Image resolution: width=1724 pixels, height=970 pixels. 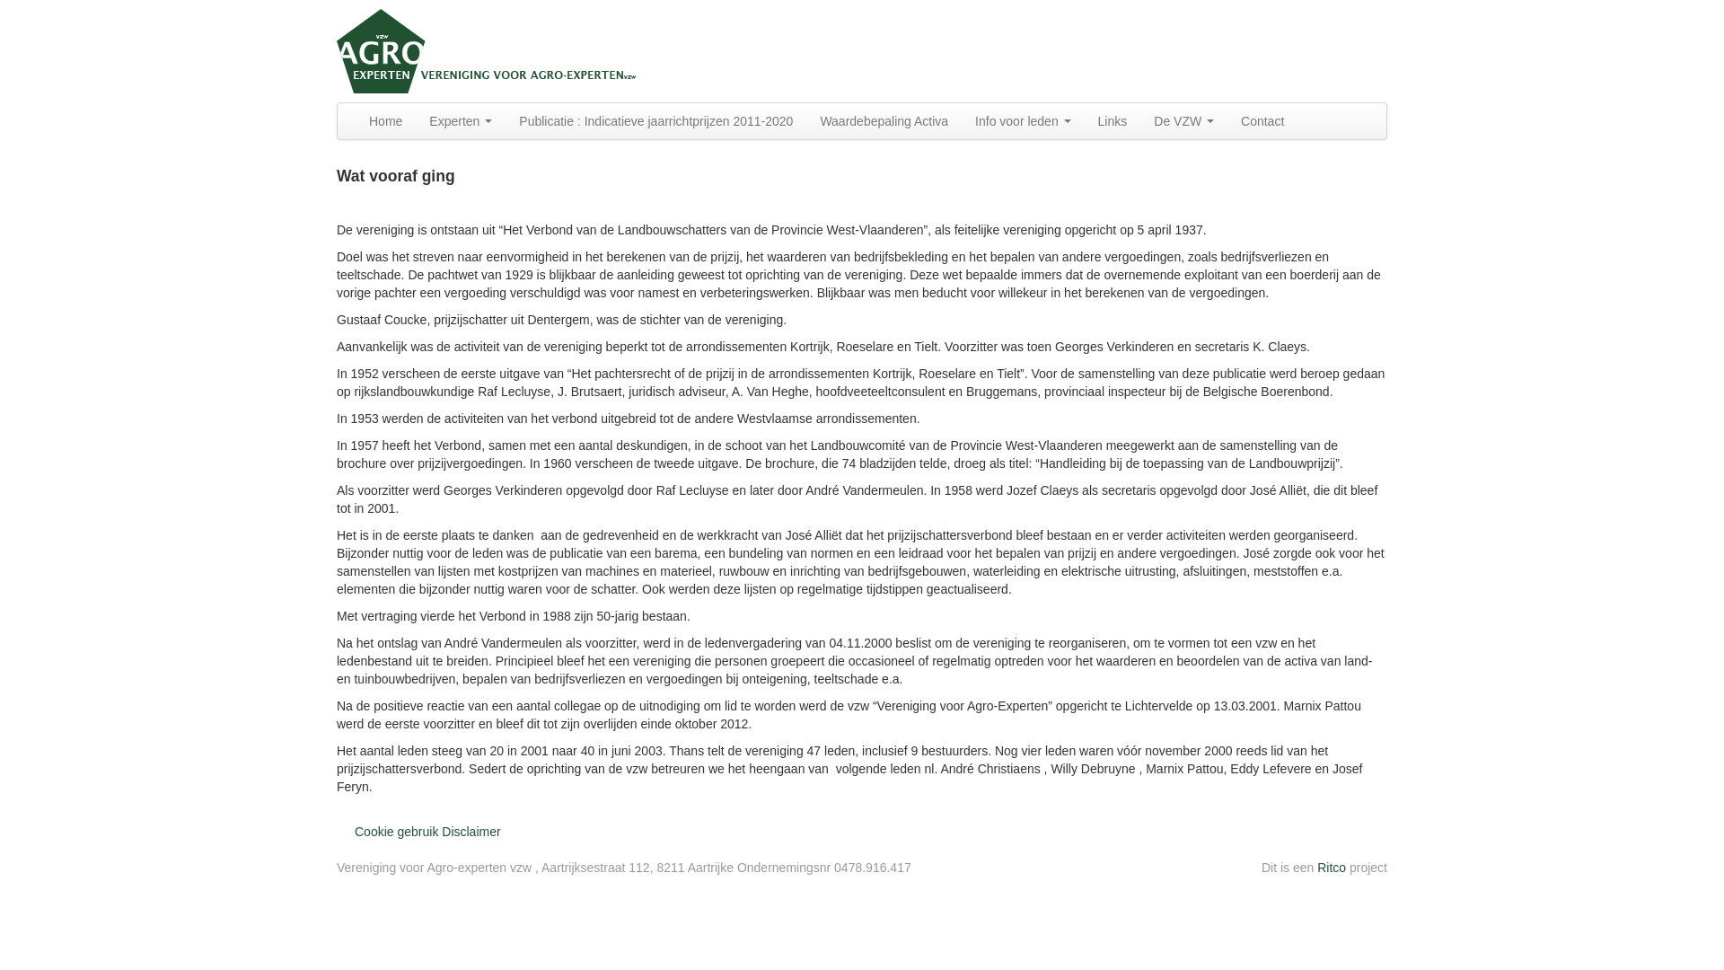 I want to click on Contact, so click(x=1262, y=121).